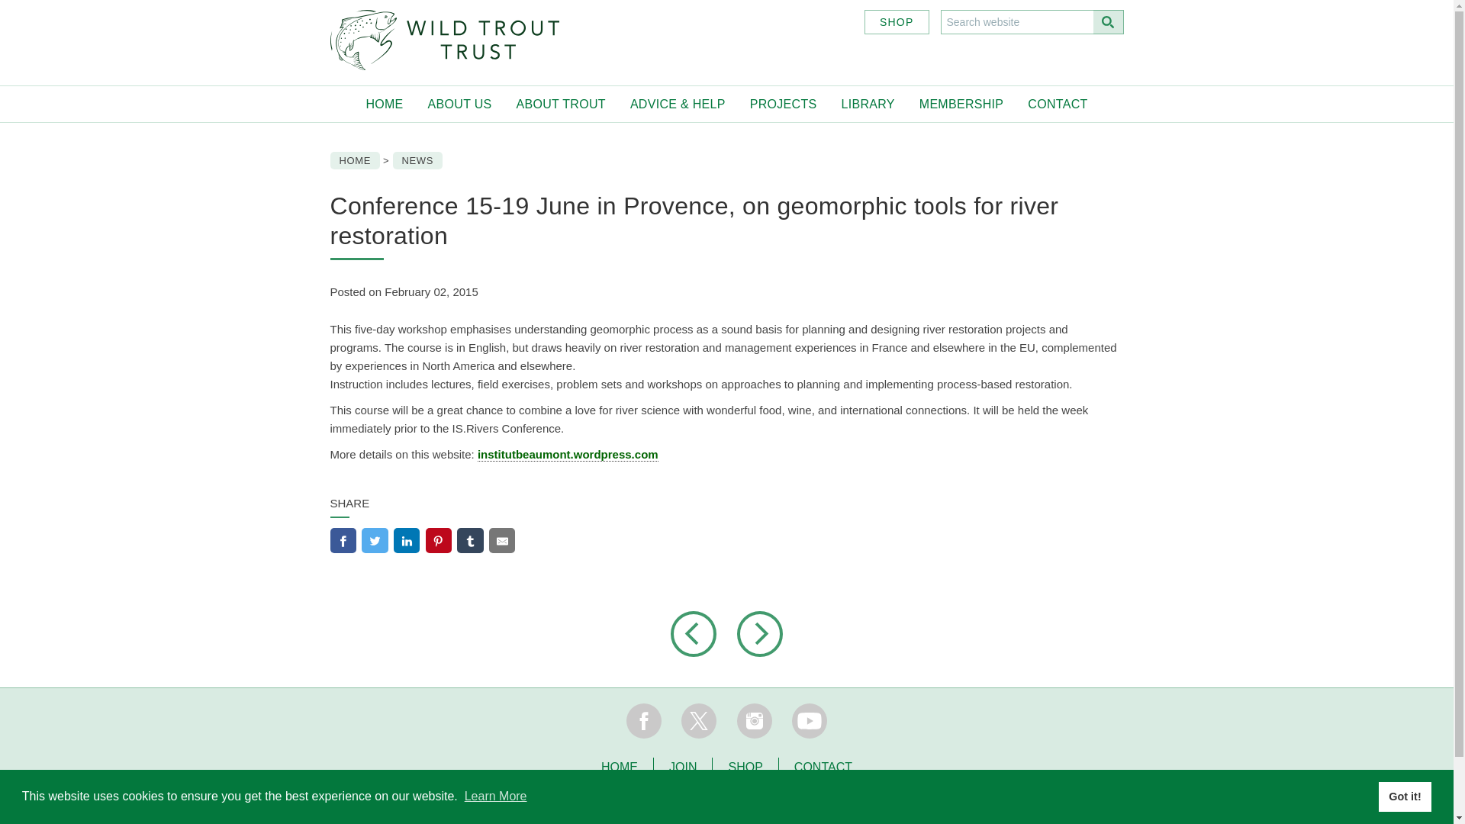 This screenshot has height=824, width=1465. I want to click on ABOUT TROUT, so click(560, 104).